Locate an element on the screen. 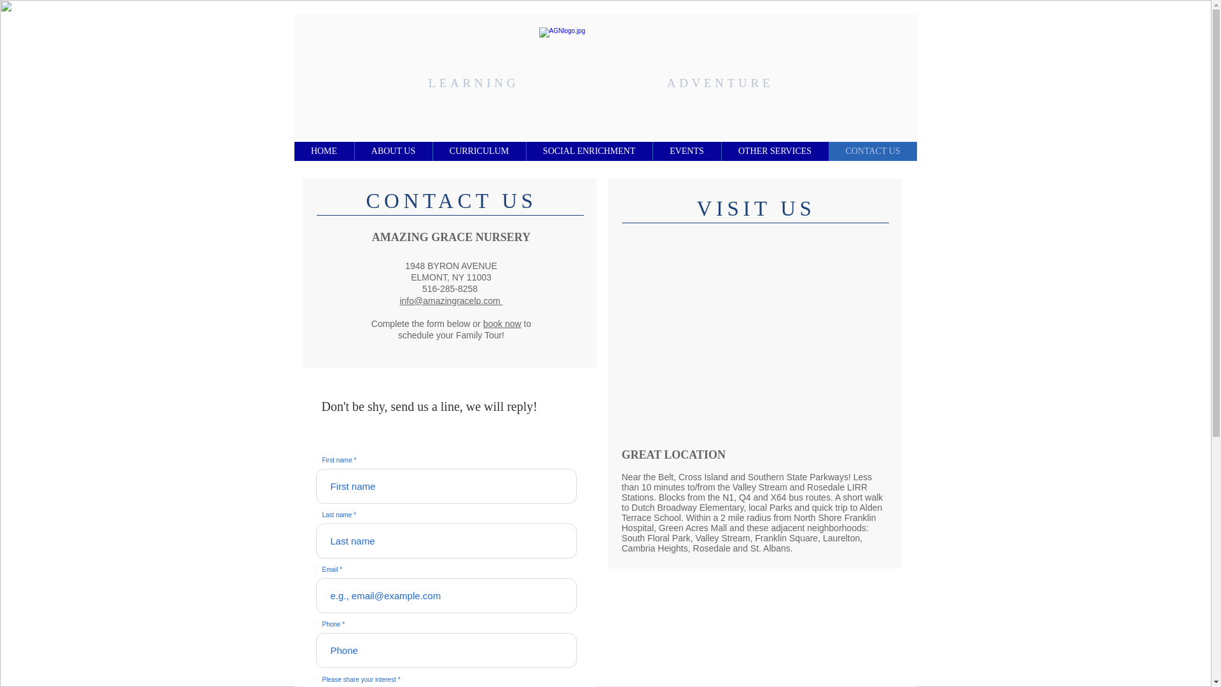 The image size is (1221, 687). SOCIAL ENRICHMENT is located at coordinates (588, 151).